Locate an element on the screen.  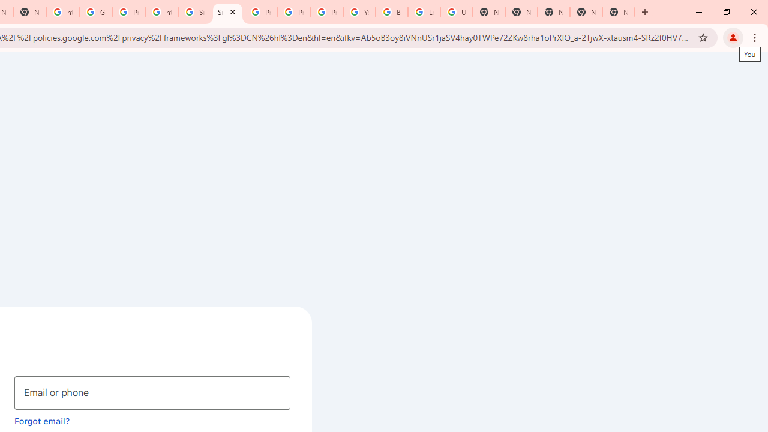
Privacy Help Center - Policies Help is located at coordinates (260, 12).